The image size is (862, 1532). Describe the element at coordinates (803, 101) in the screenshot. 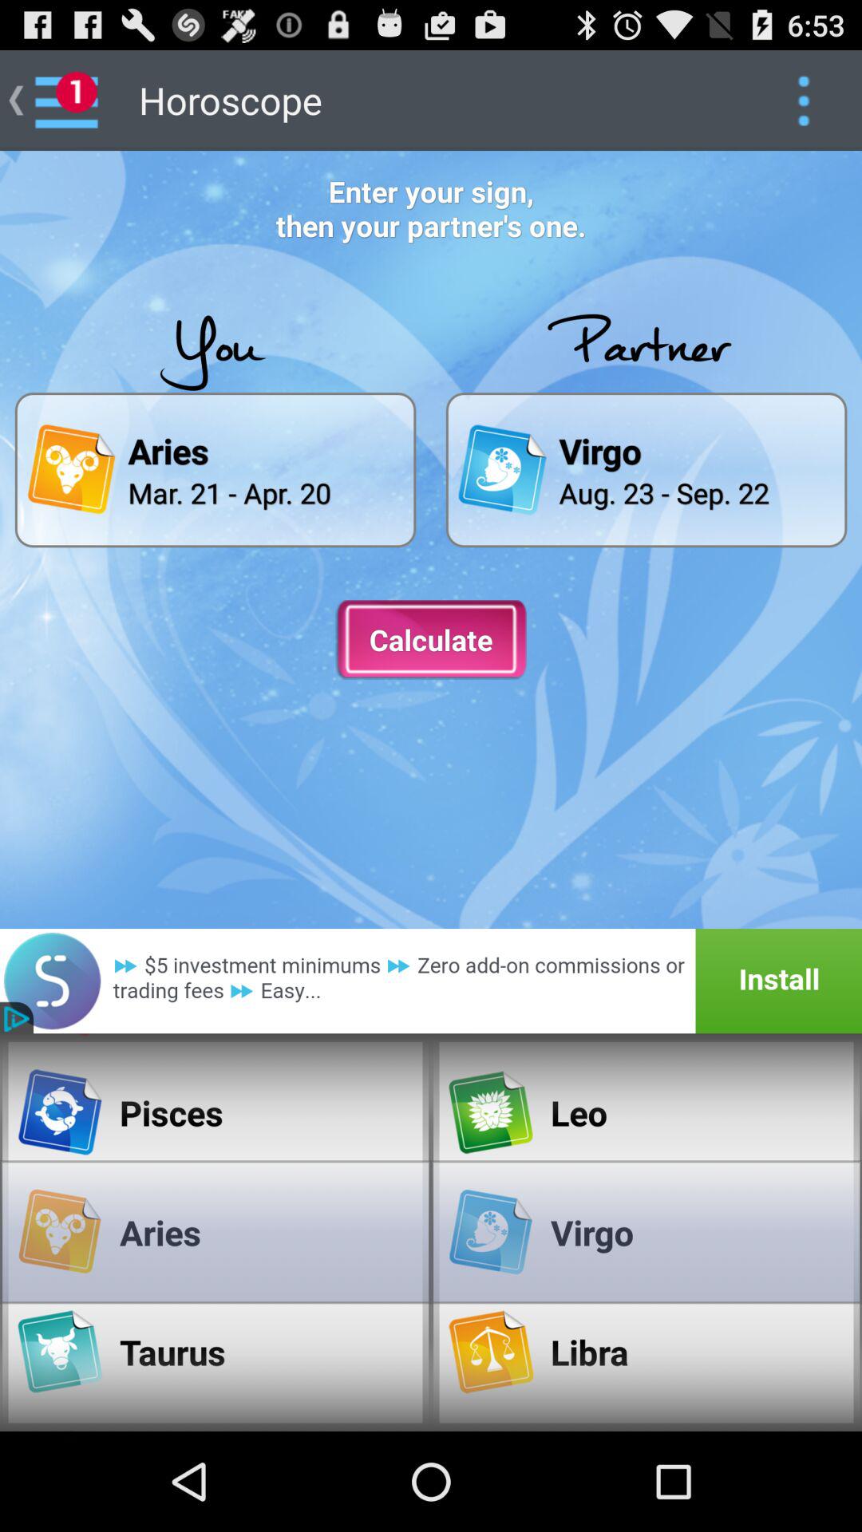

I see `launch app next to horoscope` at that location.